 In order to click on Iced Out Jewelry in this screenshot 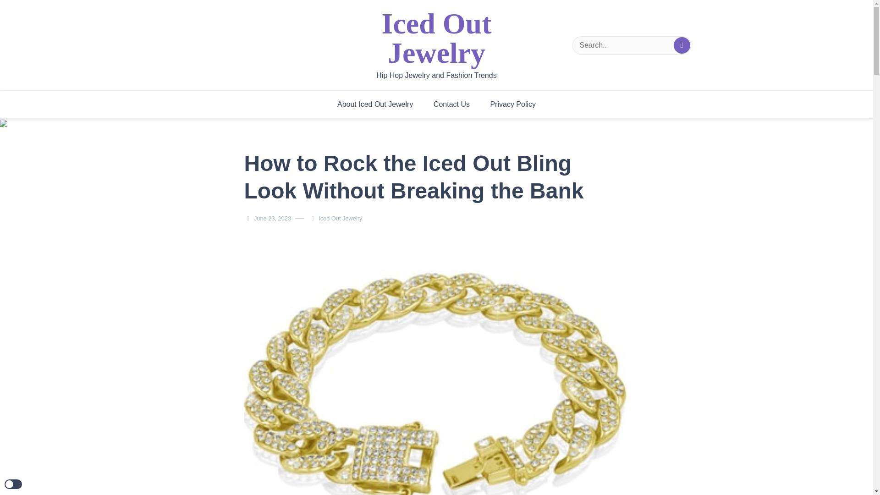, I will do `click(437, 38)`.